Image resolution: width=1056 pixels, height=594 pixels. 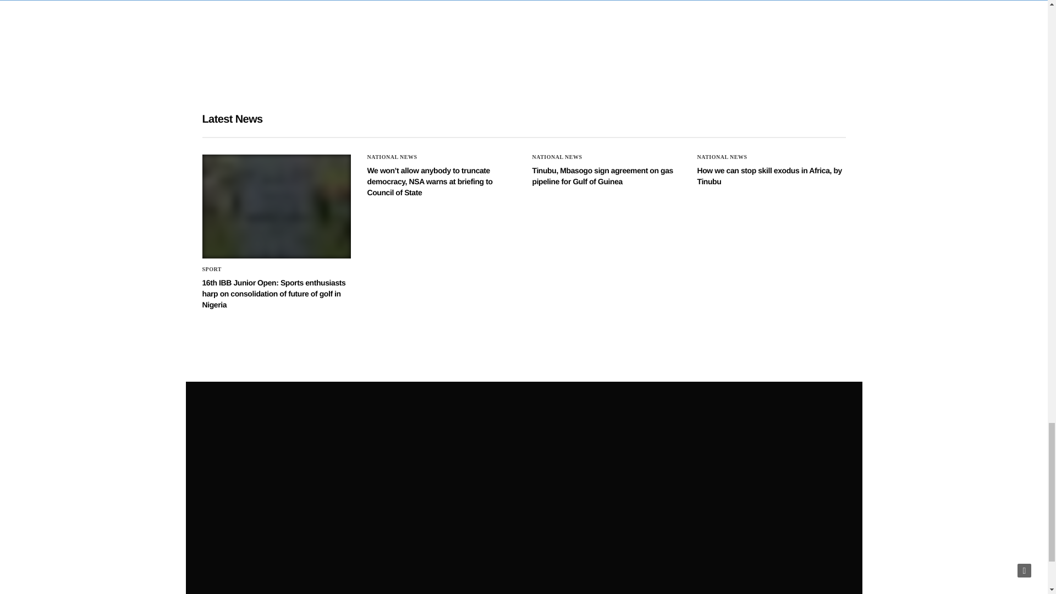 What do you see at coordinates (722, 157) in the screenshot?
I see `National News` at bounding box center [722, 157].